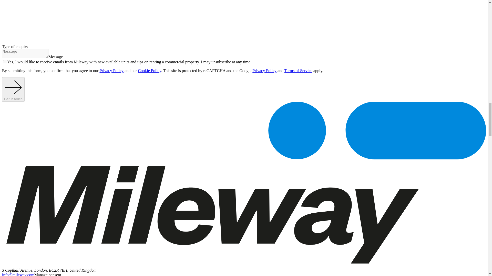 Image resolution: width=492 pixels, height=276 pixels. Describe the element at coordinates (13, 89) in the screenshot. I see `Get in touch` at that location.